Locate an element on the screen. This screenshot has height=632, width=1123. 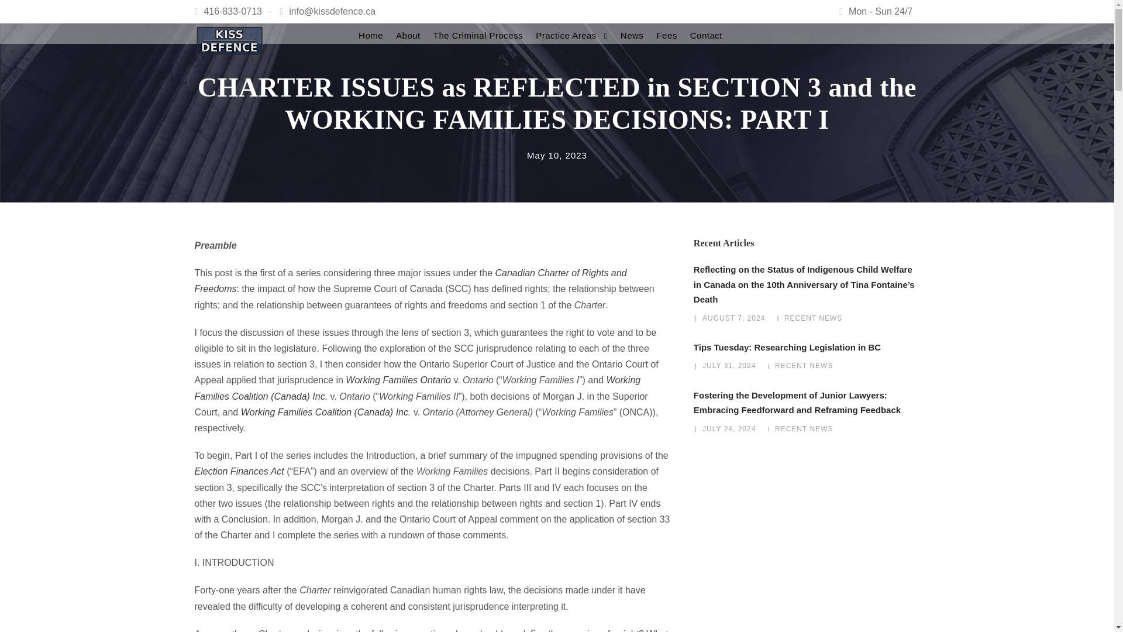
May 10, 2023 is located at coordinates (557, 156).